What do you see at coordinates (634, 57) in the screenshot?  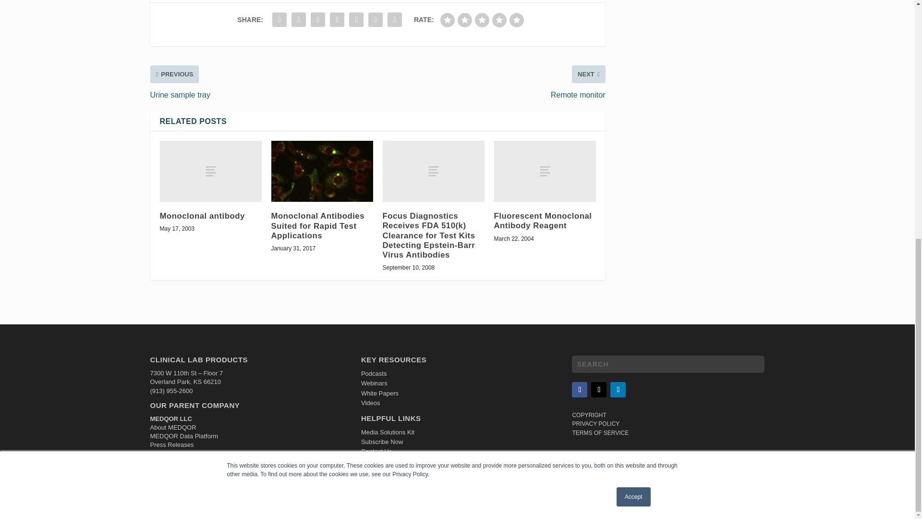 I see `Accept` at bounding box center [634, 57].